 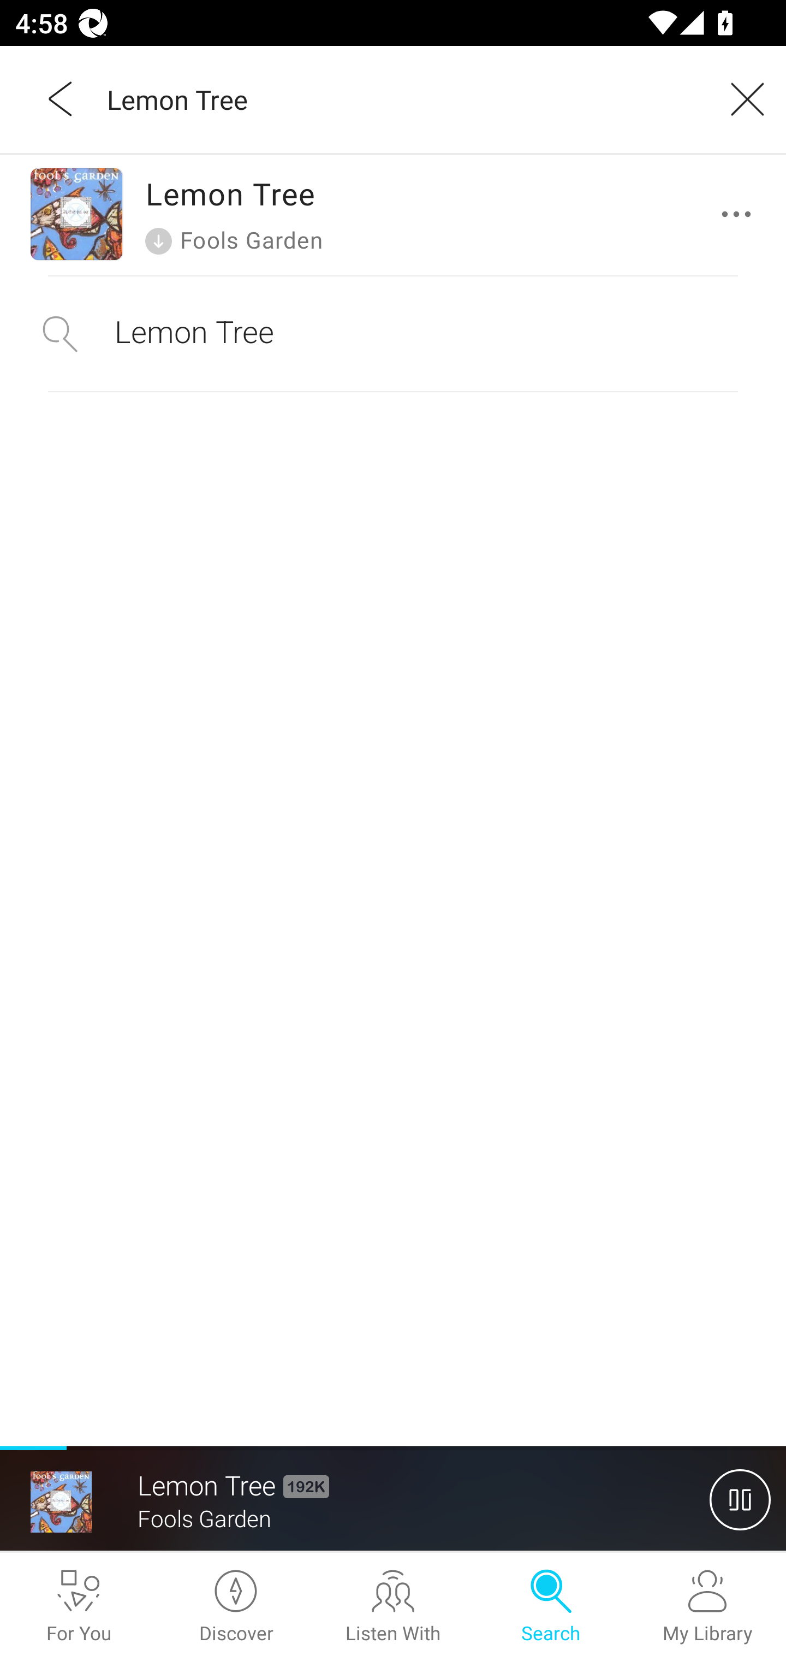 I want to click on Lemon Tree, so click(x=401, y=98).